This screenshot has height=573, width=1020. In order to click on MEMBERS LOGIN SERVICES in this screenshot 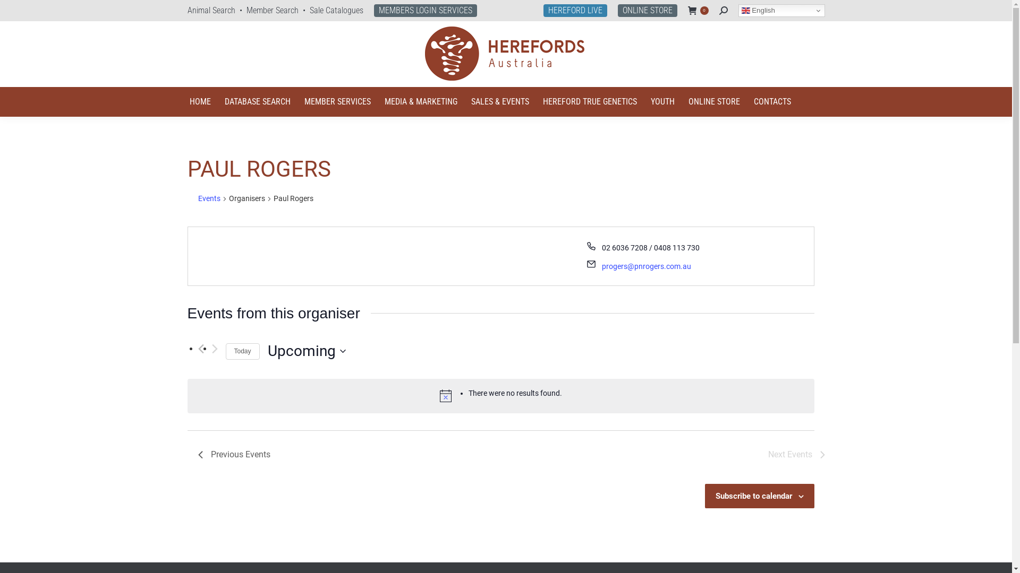, I will do `click(426, 11)`.